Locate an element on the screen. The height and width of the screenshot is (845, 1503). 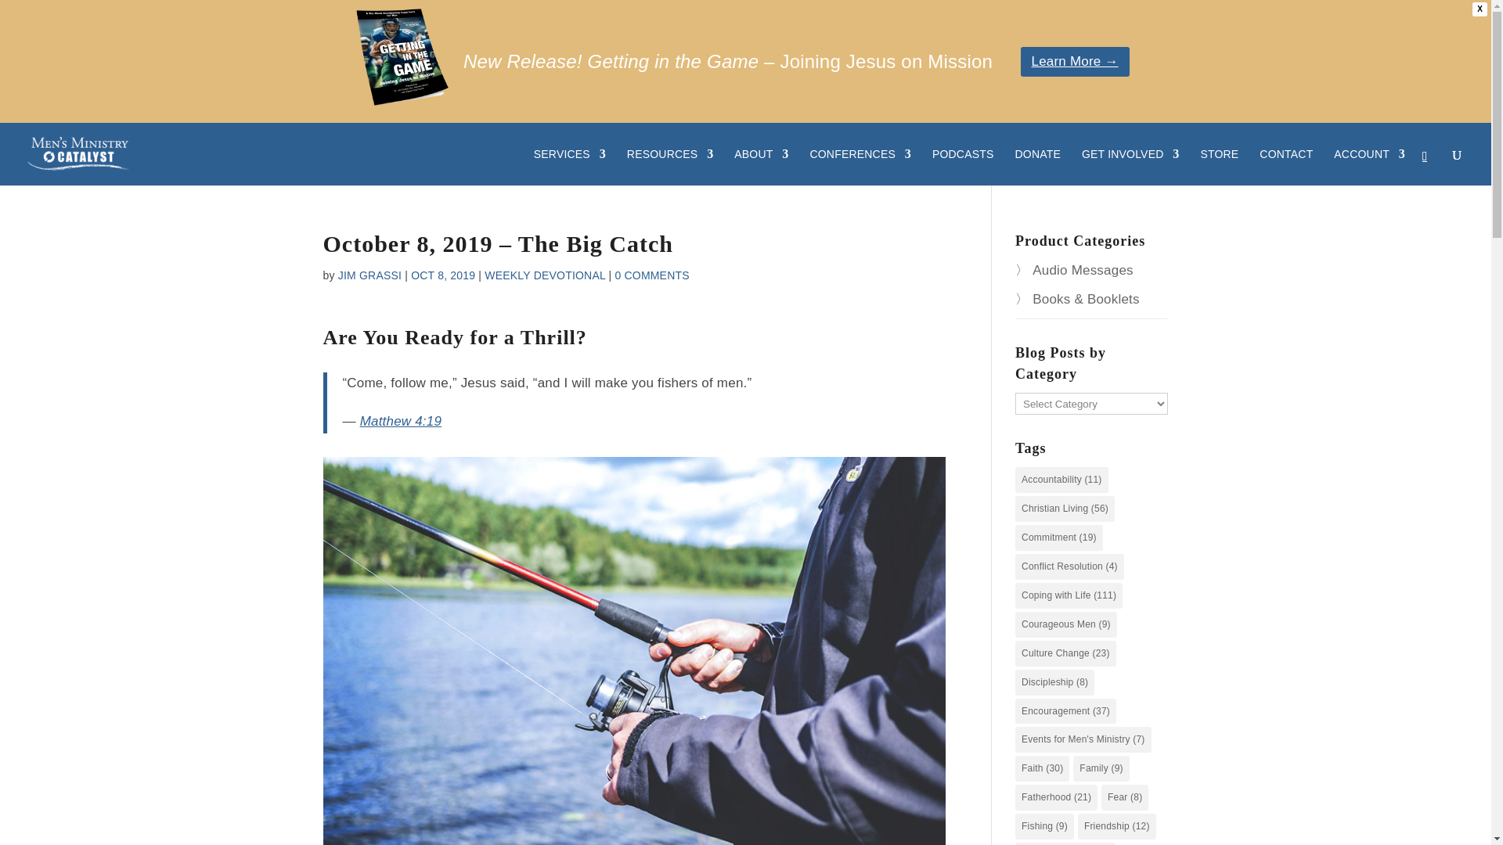
ABOUT is located at coordinates (761, 167).